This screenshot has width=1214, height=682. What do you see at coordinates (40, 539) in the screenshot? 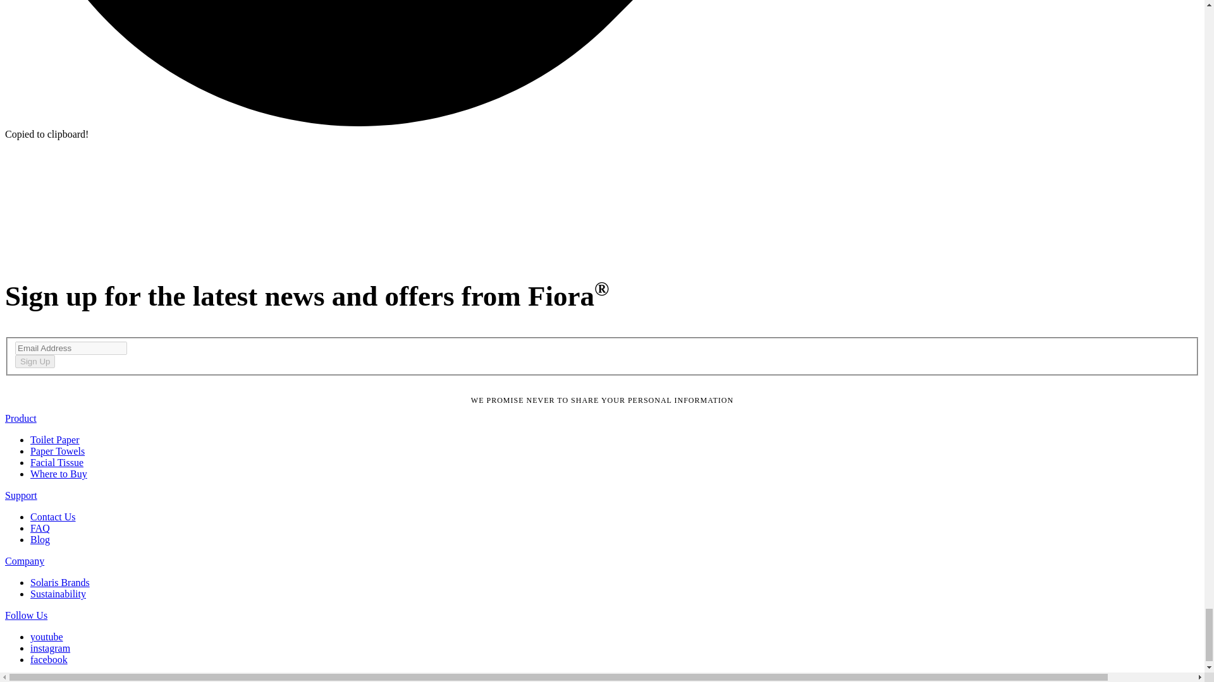
I see `Blog` at bounding box center [40, 539].